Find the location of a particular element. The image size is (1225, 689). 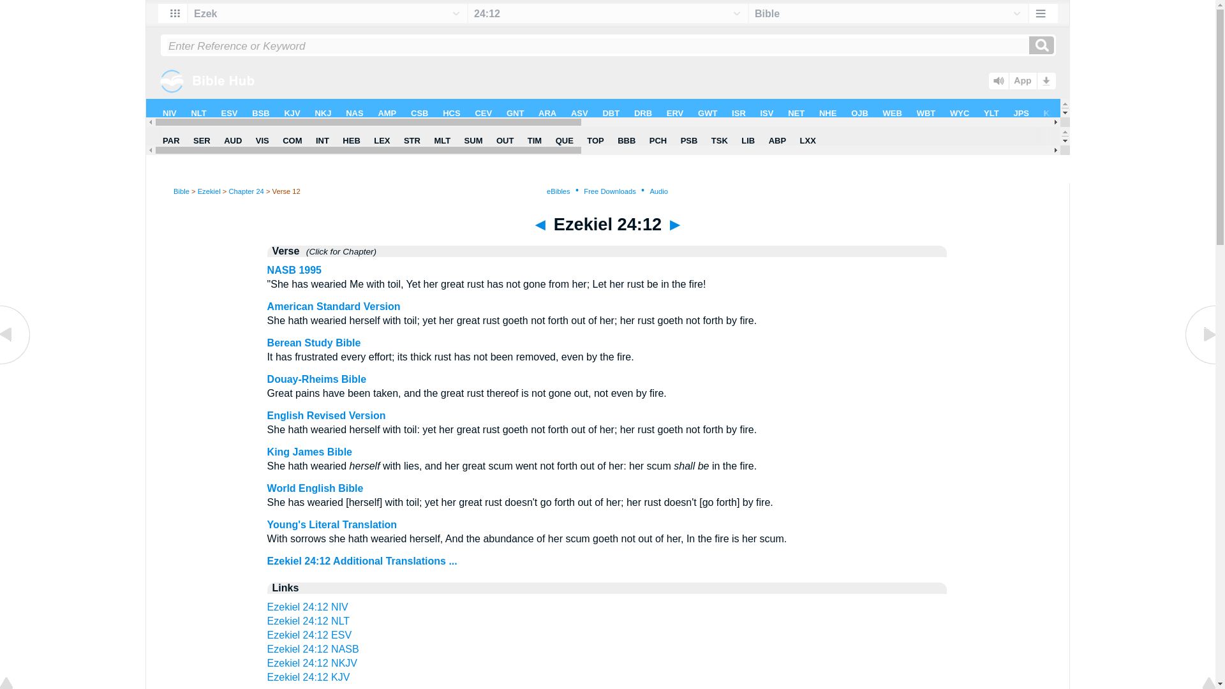

King James Bible is located at coordinates (309, 452).